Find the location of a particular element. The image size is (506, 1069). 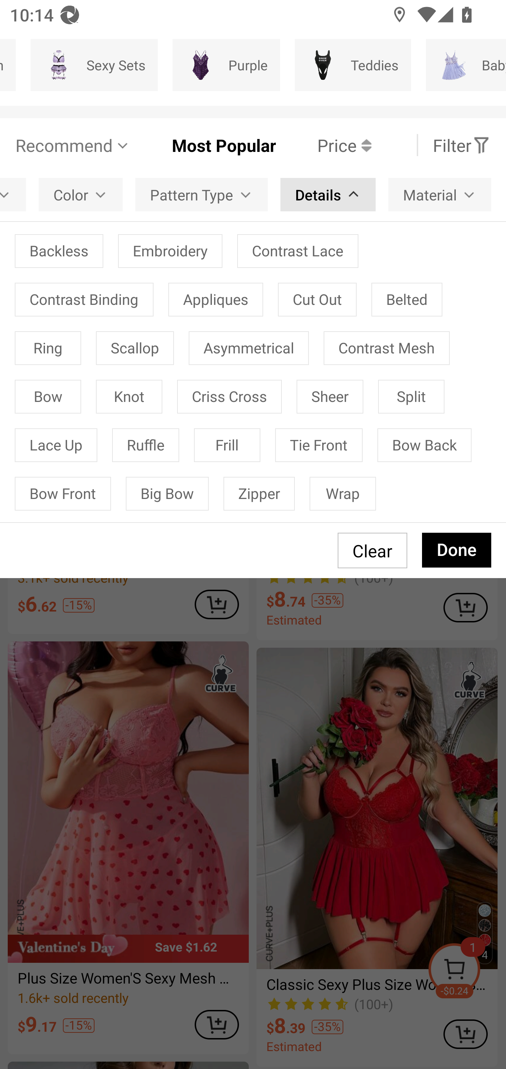

Filter is located at coordinates (461, 145).